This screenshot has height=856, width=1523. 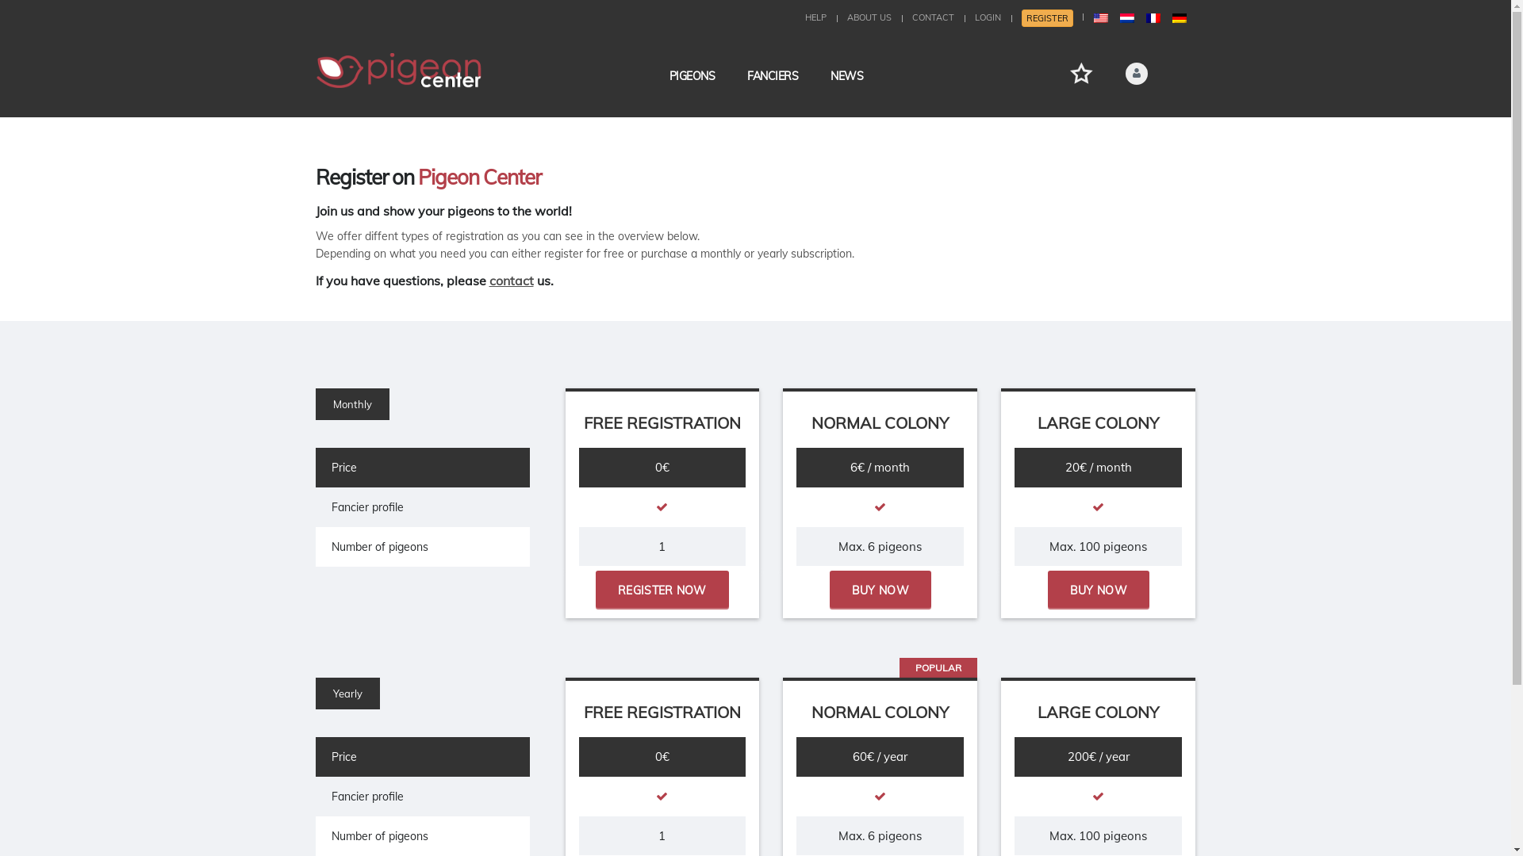 I want to click on Monthly, so click(x=352, y=404).